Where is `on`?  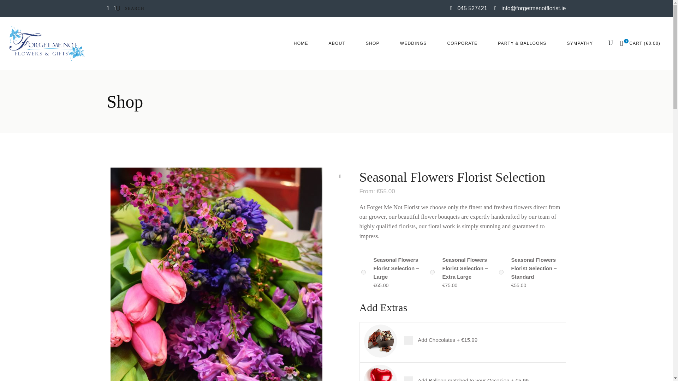
on is located at coordinates (363, 272).